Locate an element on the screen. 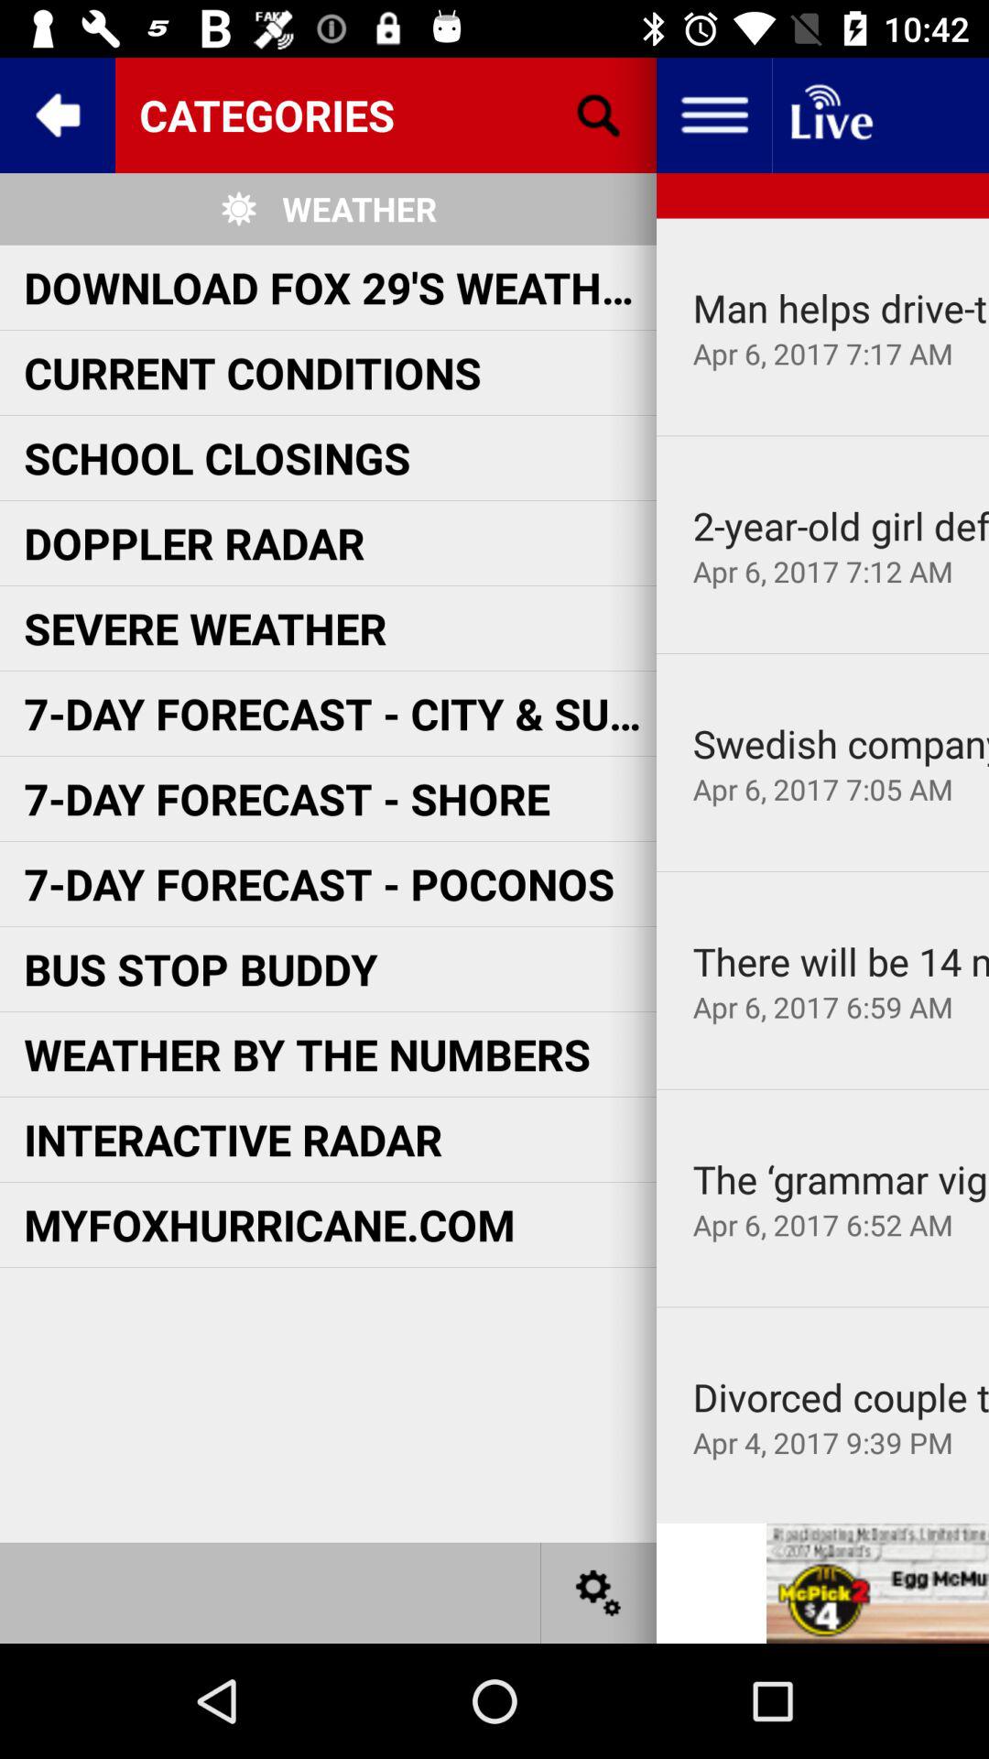 The width and height of the screenshot is (989, 1759). press the current conditions item is located at coordinates (253, 372).